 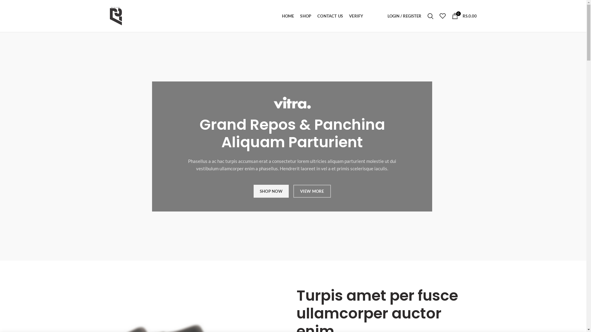 I want to click on SHOP NOW, so click(x=271, y=191).